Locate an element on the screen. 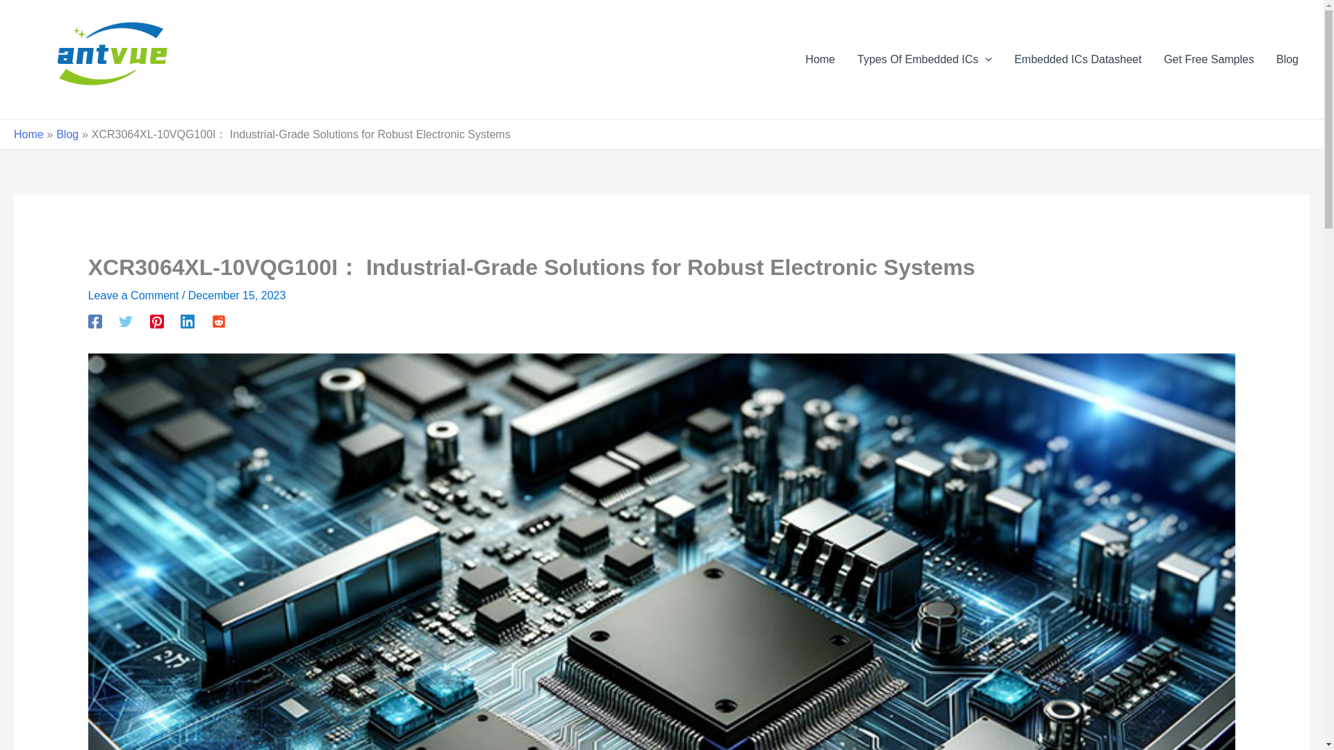 The width and height of the screenshot is (1334, 750). Home is located at coordinates (820, 60).